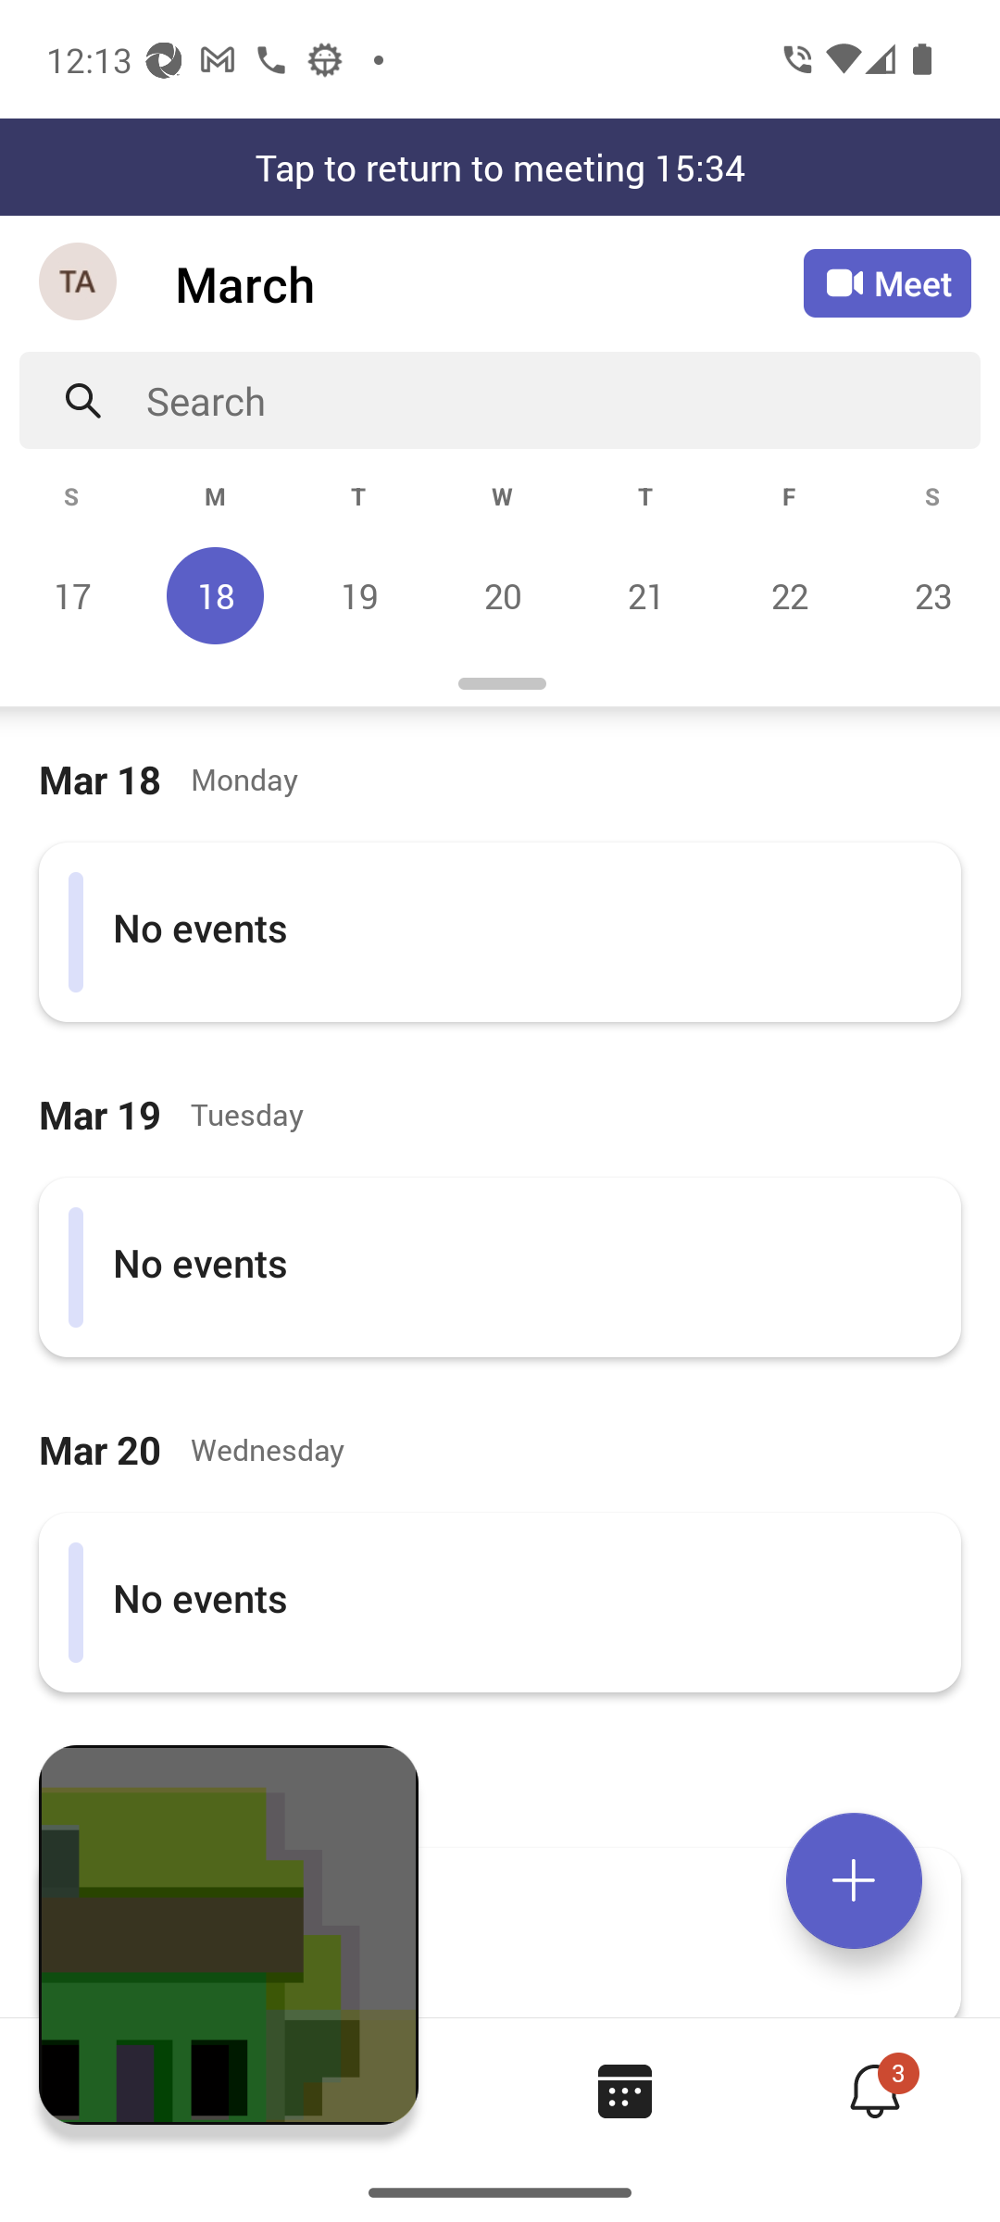  Describe the element at coordinates (502, 595) in the screenshot. I see `Wednesday, March 20 20` at that location.